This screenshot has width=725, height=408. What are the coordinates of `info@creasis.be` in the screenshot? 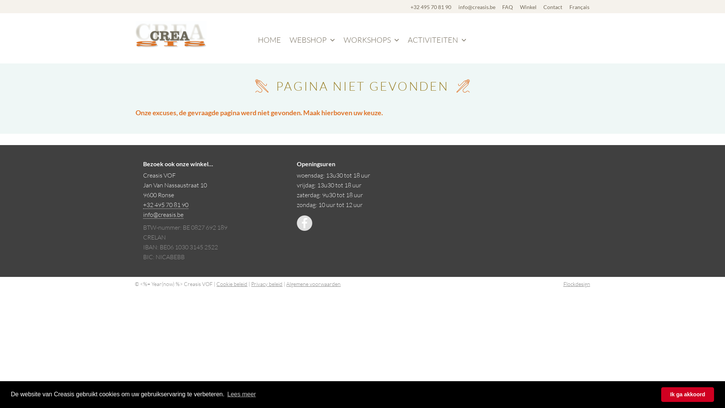 It's located at (163, 215).